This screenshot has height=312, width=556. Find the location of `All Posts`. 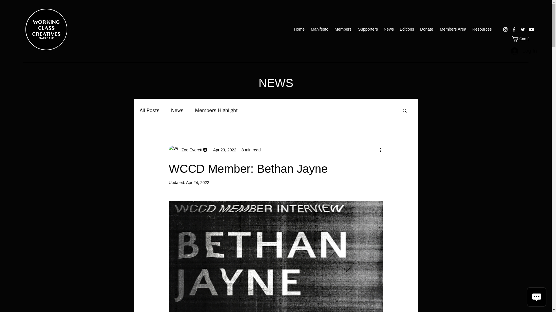

All Posts is located at coordinates (519, 51).